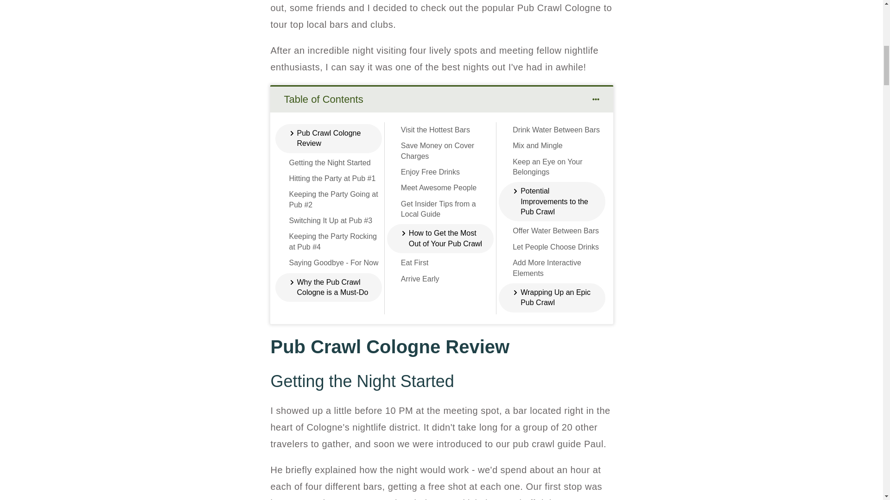 This screenshot has height=500, width=890. What do you see at coordinates (435, 130) in the screenshot?
I see `Visit the Hottest Bars` at bounding box center [435, 130].